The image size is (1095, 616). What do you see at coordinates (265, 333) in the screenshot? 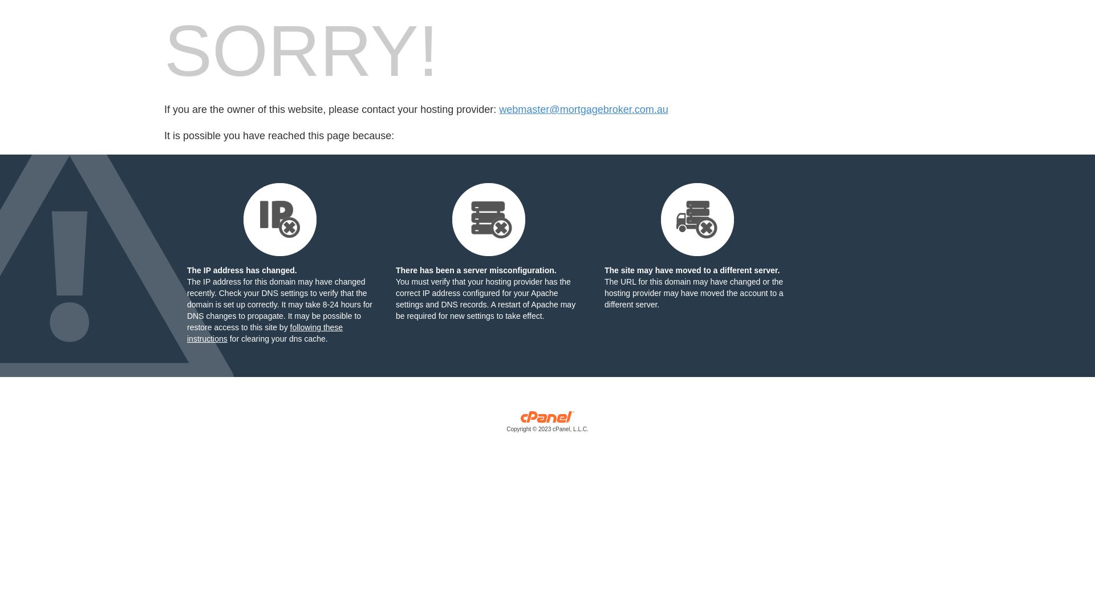
I see `following these instructions` at bounding box center [265, 333].